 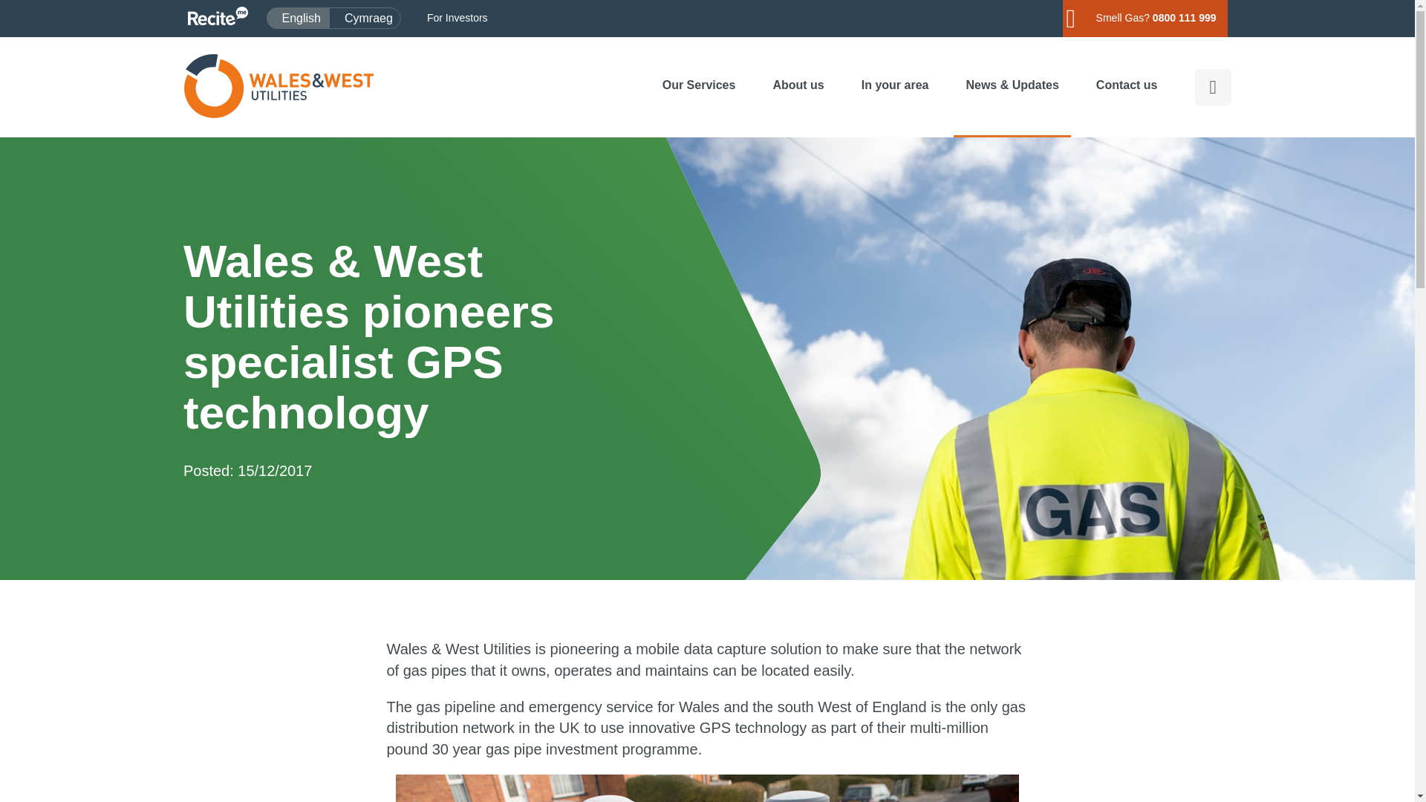 I want to click on About us, so click(x=365, y=18).